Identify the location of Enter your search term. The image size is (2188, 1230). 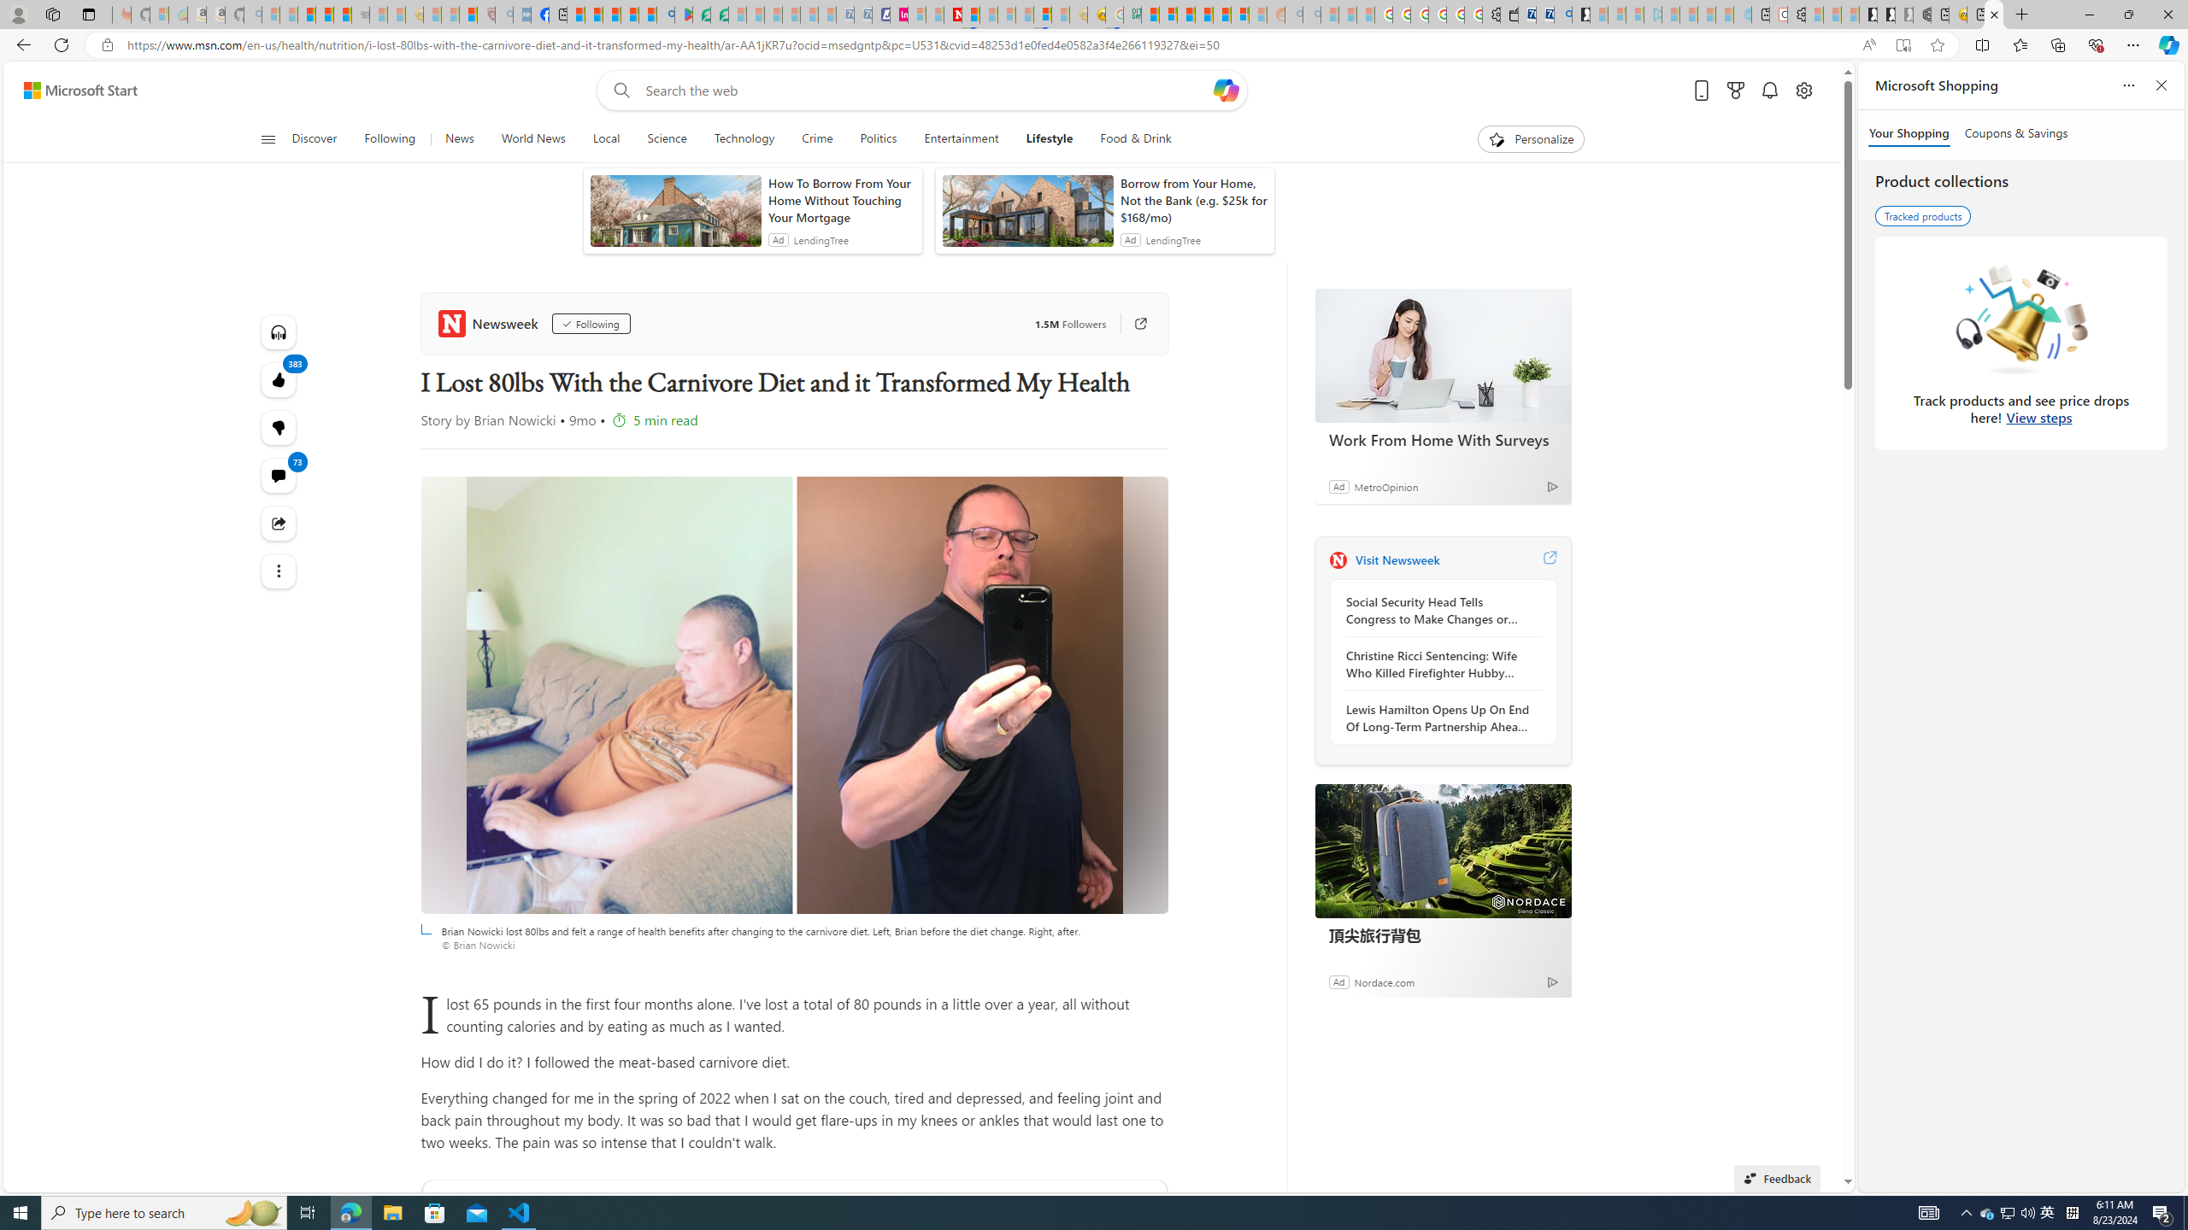
(927, 91).